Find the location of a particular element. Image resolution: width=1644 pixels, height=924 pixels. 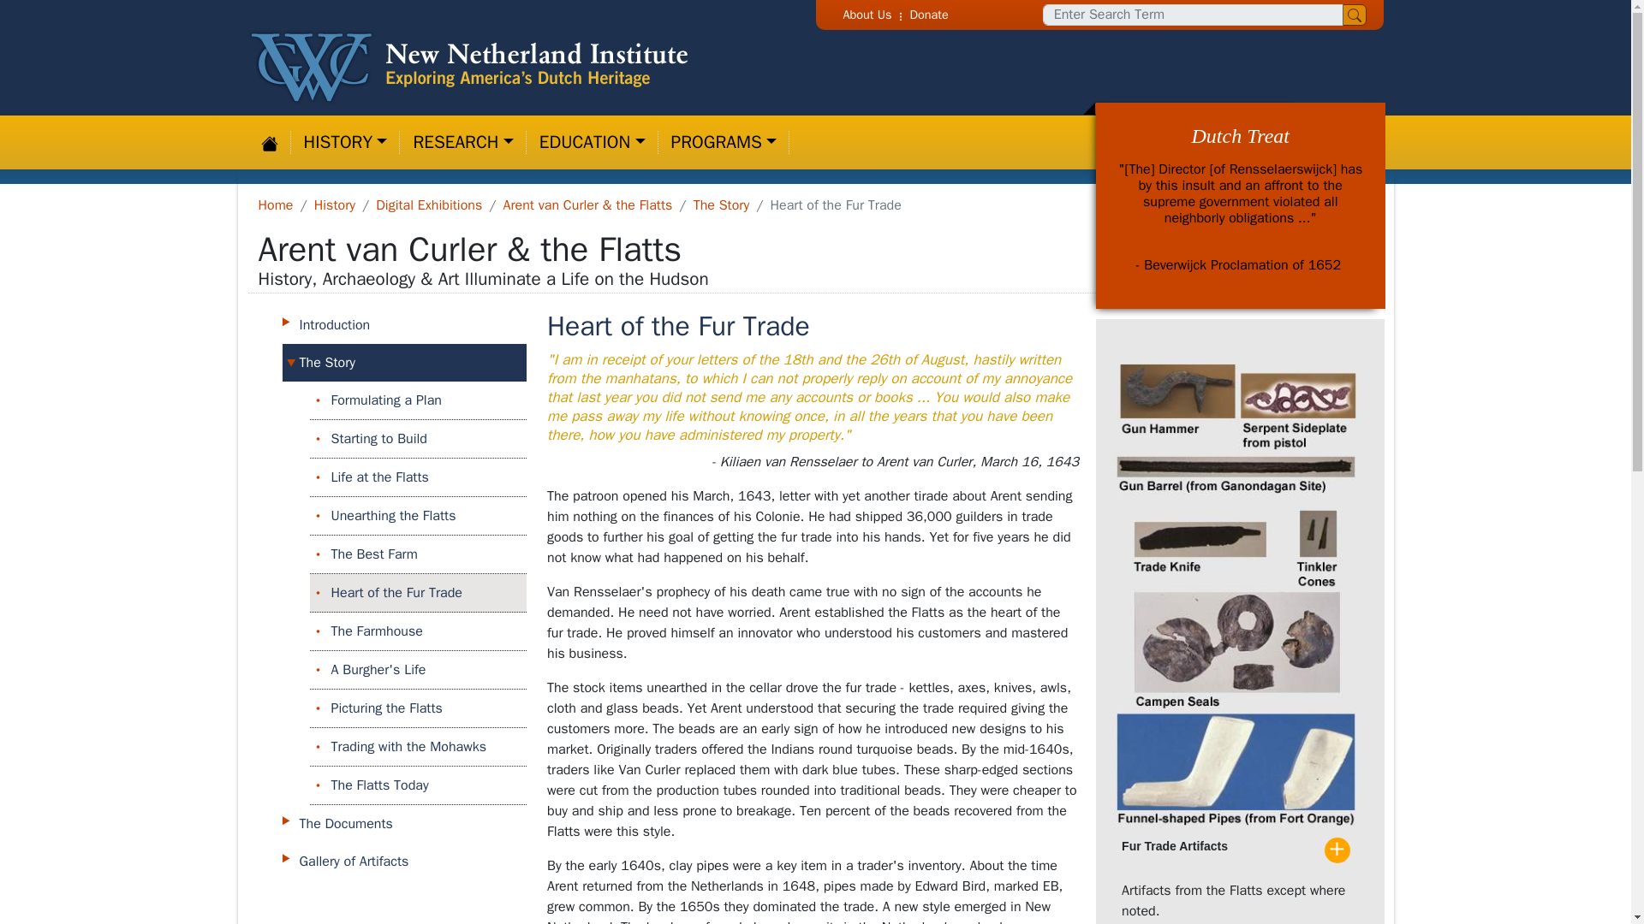

Life at the Flatts is located at coordinates (428, 477).